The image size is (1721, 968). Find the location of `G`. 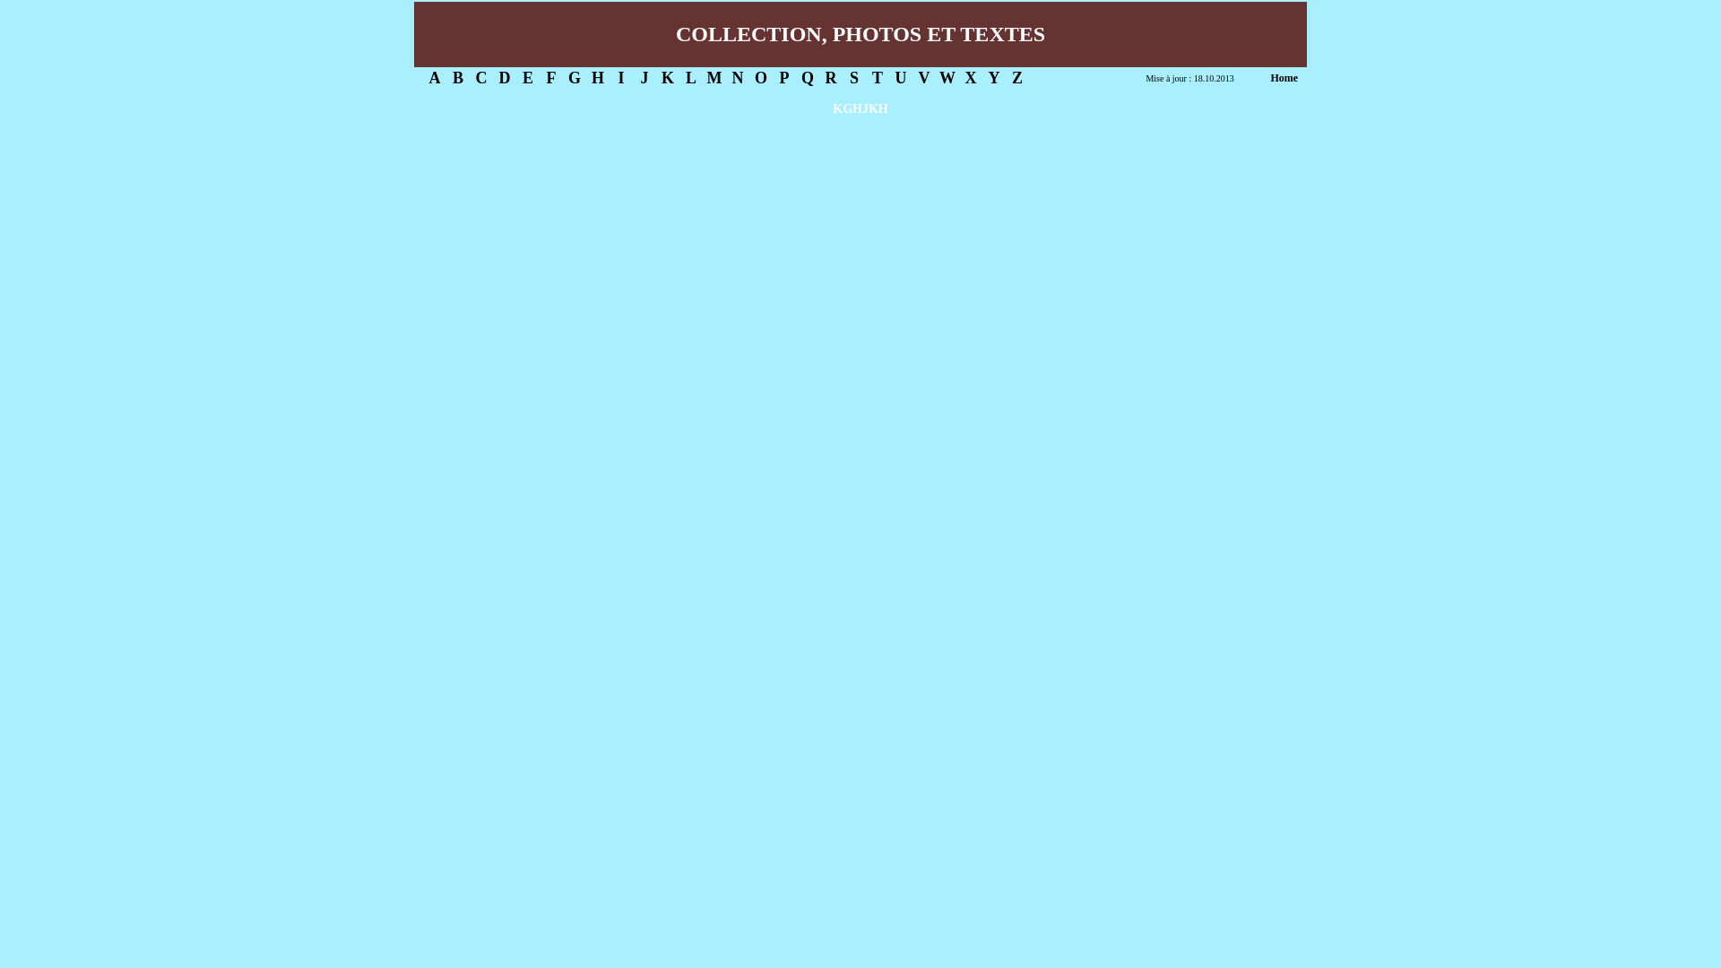

G is located at coordinates (575, 78).